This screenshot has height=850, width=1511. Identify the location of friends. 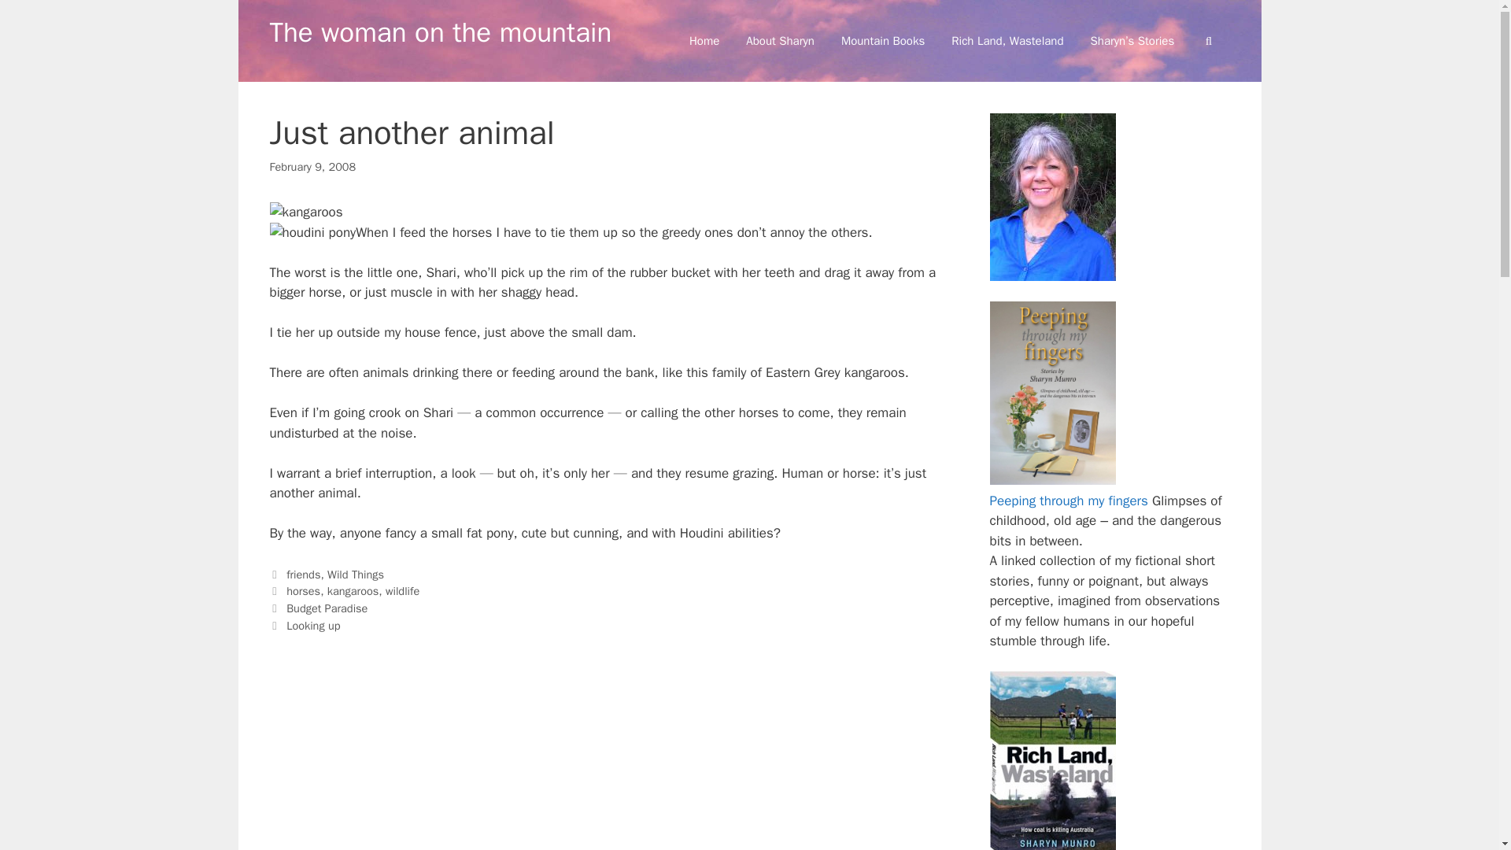
(304, 575).